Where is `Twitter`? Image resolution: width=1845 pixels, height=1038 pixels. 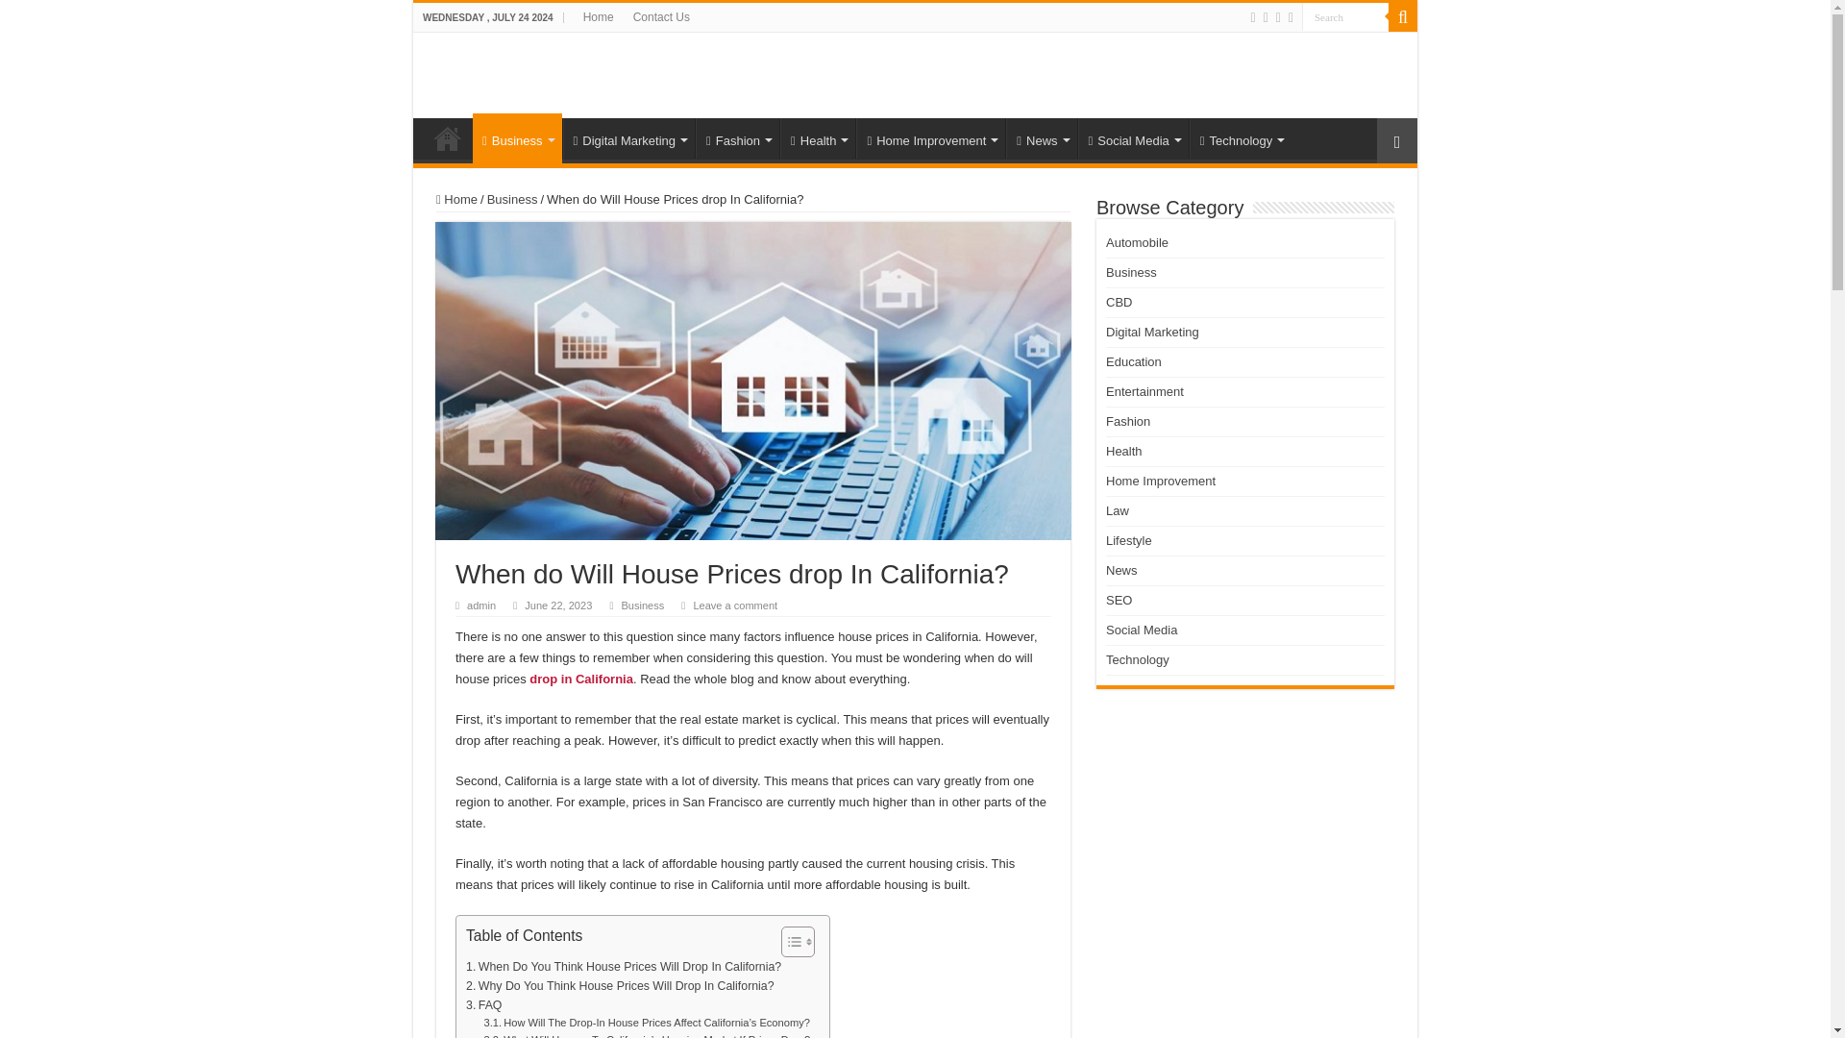 Twitter is located at coordinates (1267, 17).